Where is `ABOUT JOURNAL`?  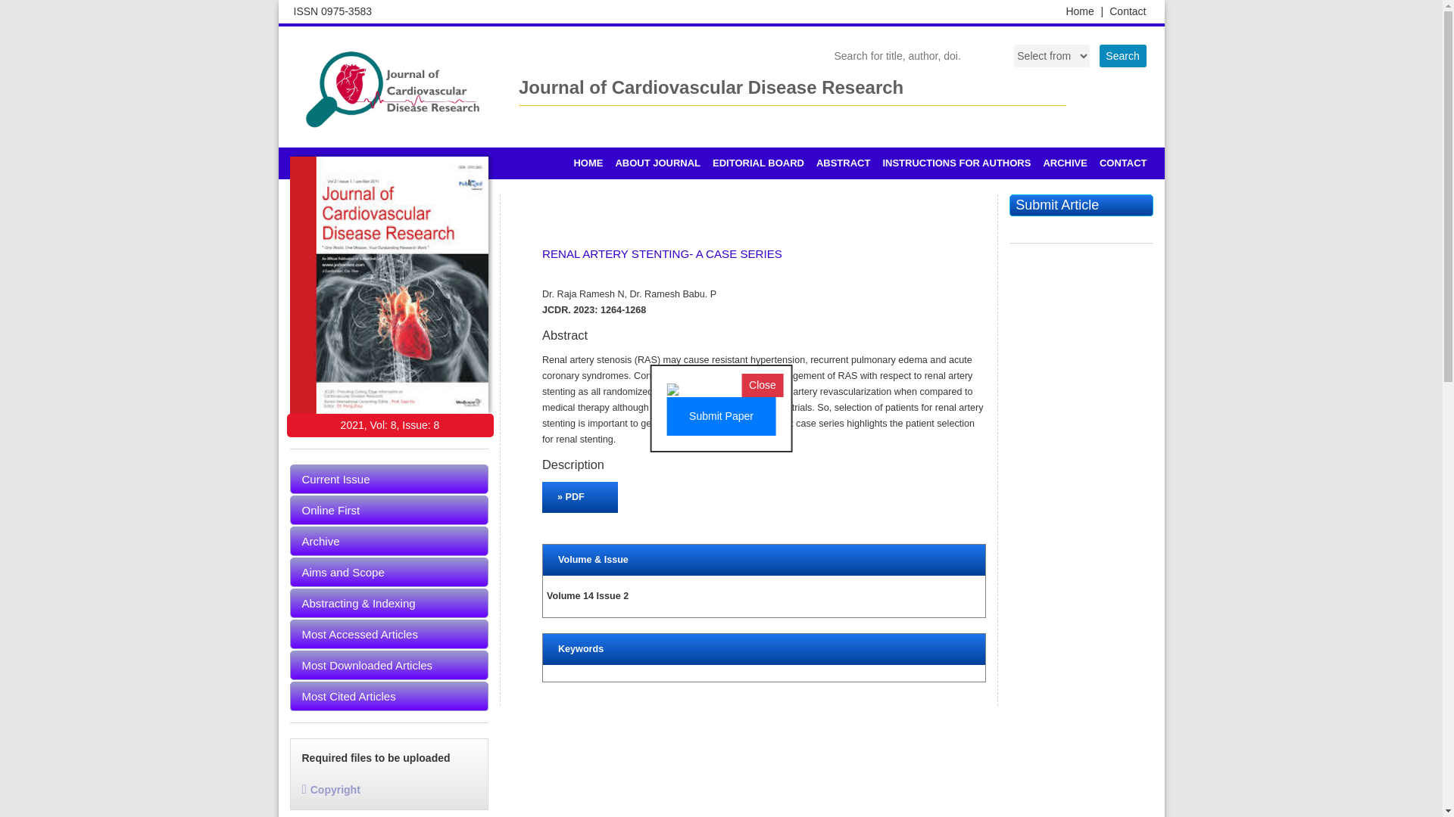 ABOUT JOURNAL is located at coordinates (657, 163).